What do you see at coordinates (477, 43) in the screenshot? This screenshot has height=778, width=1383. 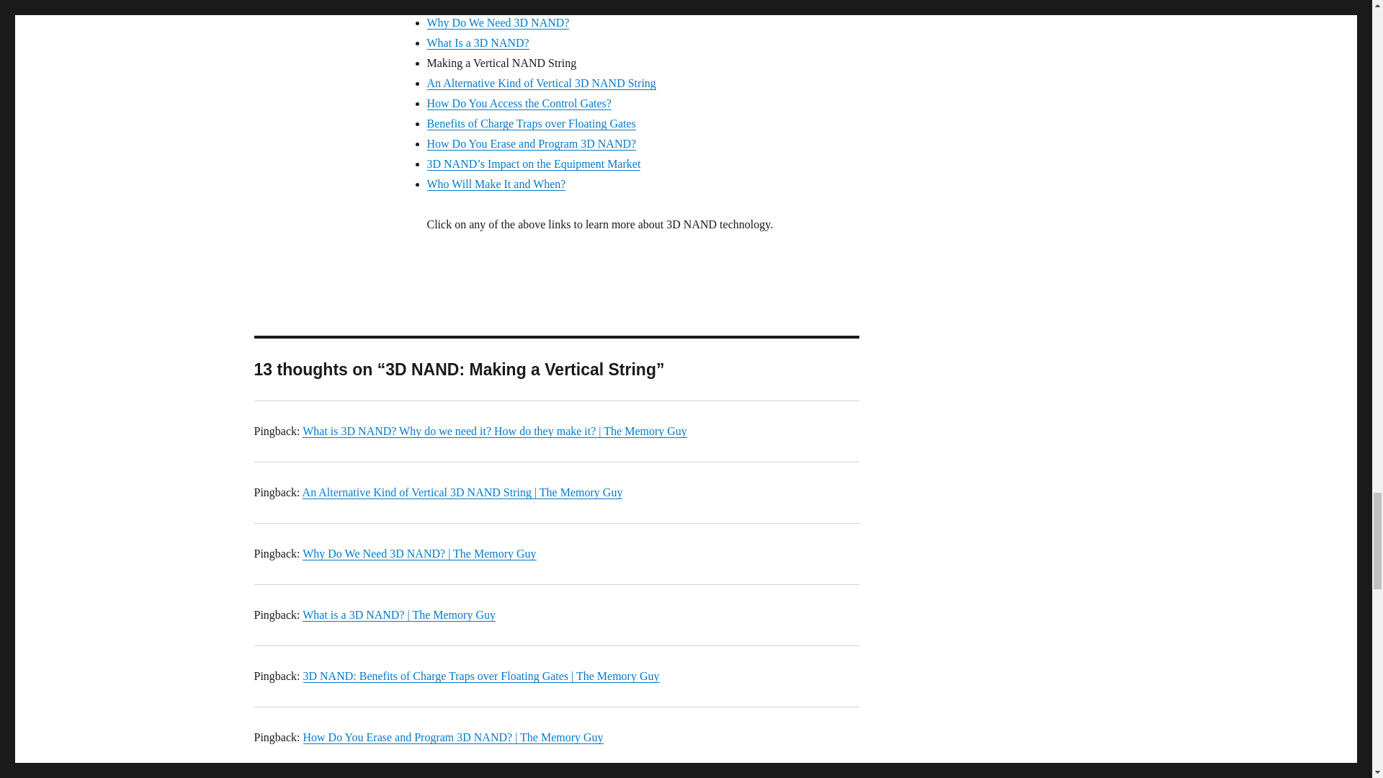 I see `What Is a 3D NAND?` at bounding box center [477, 43].